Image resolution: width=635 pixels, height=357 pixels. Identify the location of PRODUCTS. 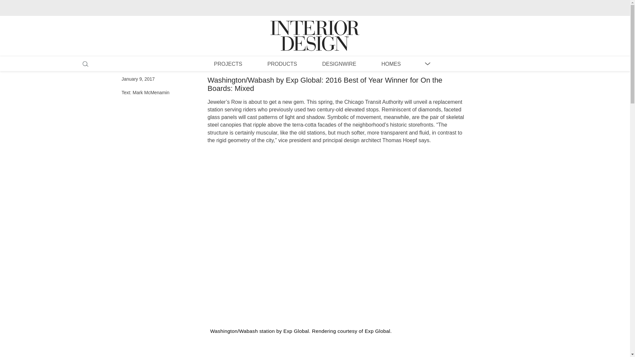
(282, 63).